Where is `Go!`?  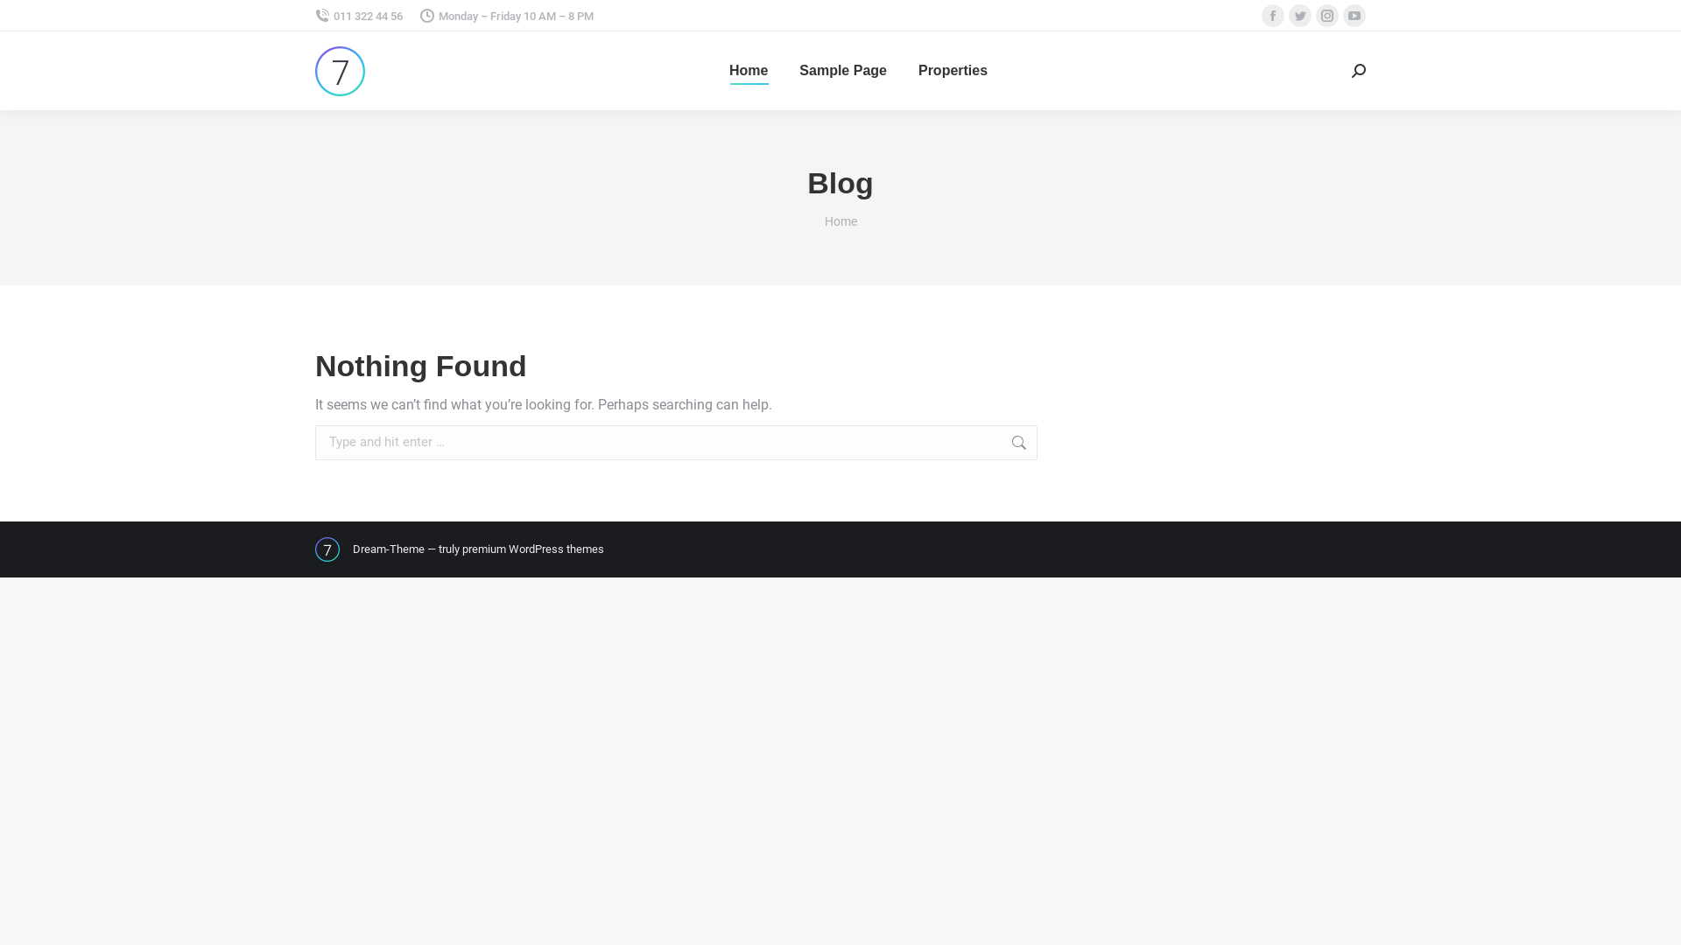
Go! is located at coordinates (28, 18).